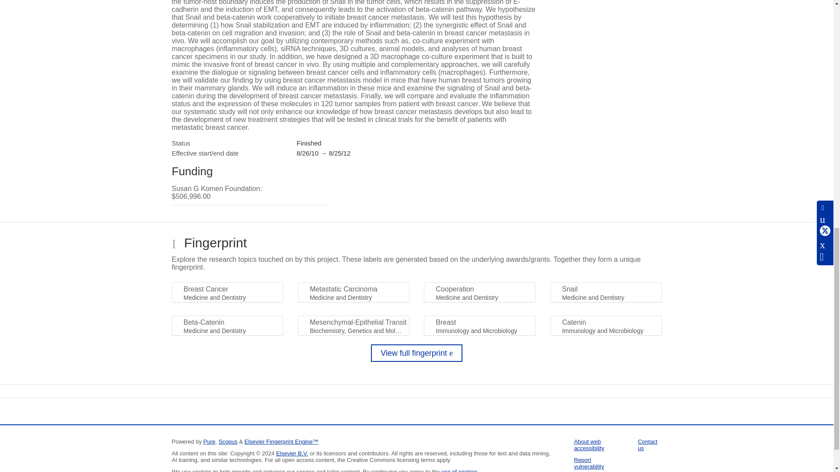 The height and width of the screenshot is (472, 840). Describe the element at coordinates (459, 470) in the screenshot. I see `use of cookies` at that location.